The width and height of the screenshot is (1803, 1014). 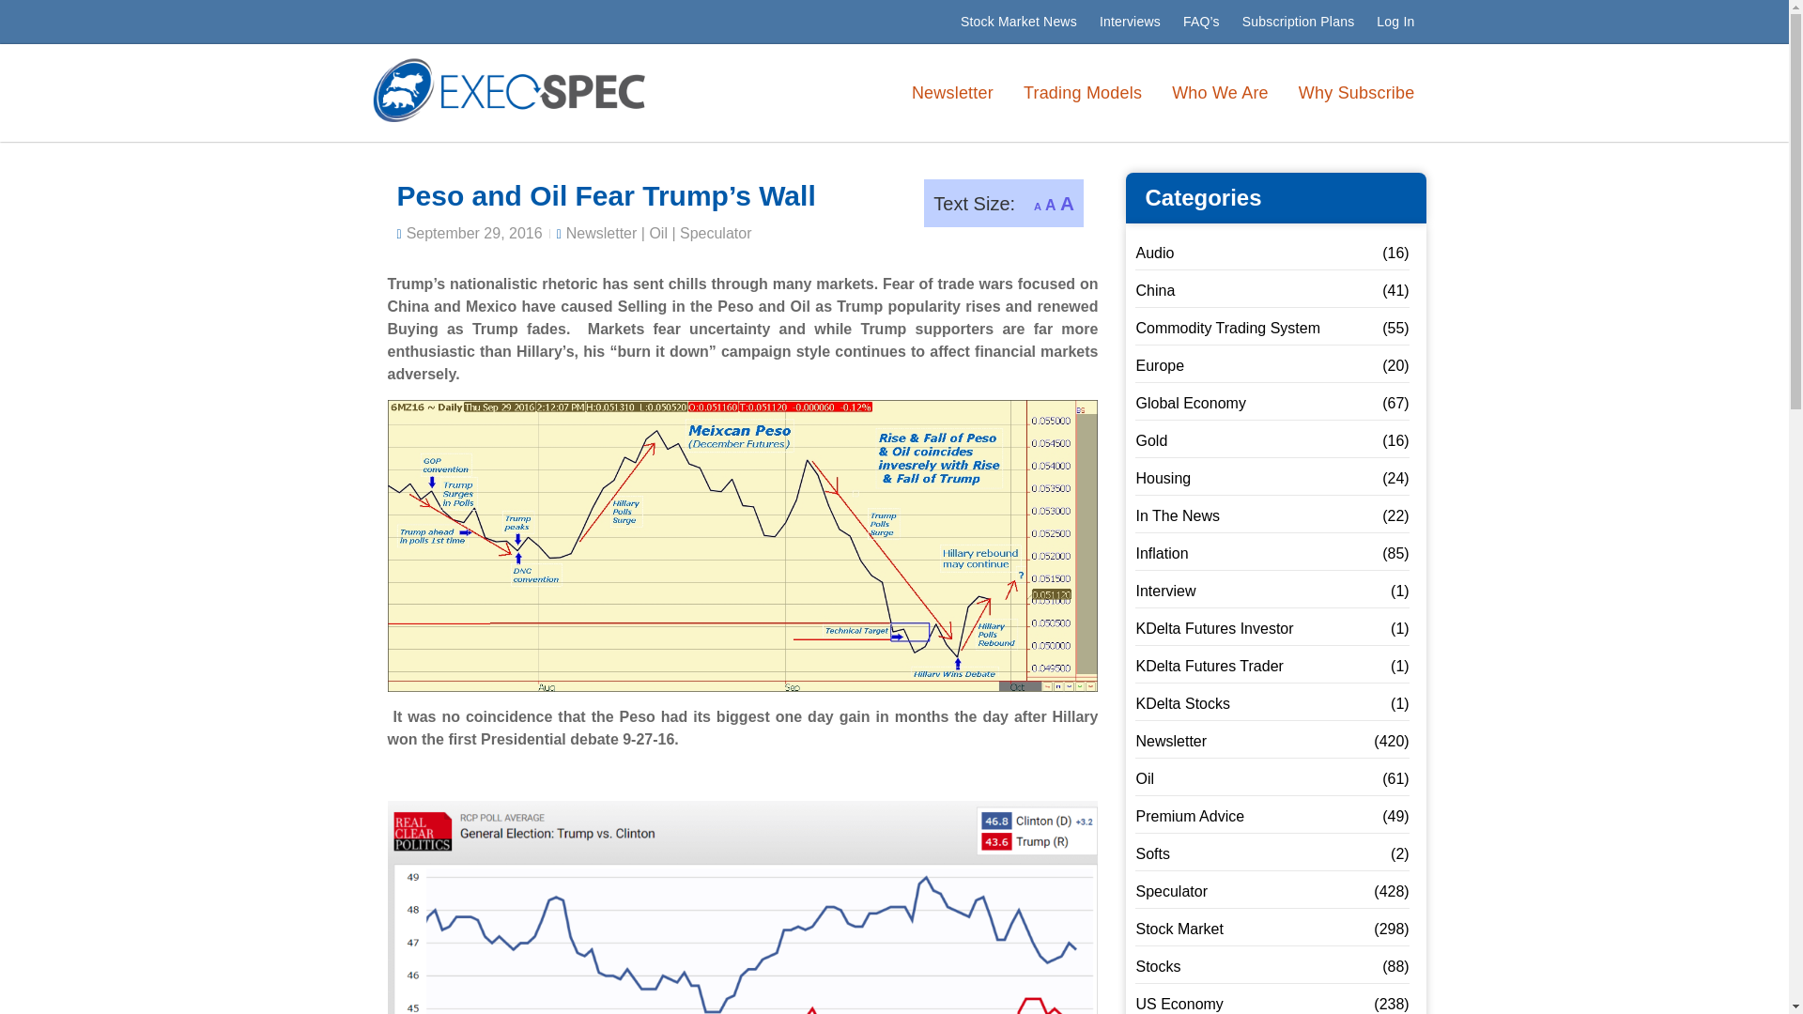 I want to click on Interviews, so click(x=1131, y=21).